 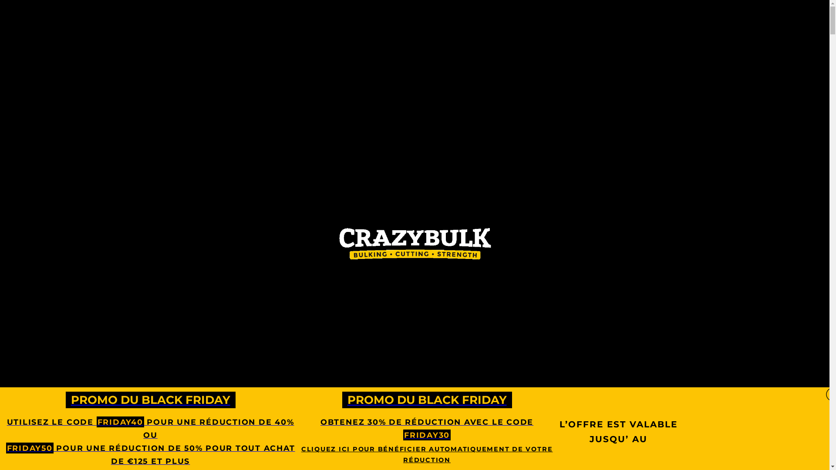 What do you see at coordinates (768, 175) in the screenshot?
I see `  Sweden
(SEK kr)` at bounding box center [768, 175].